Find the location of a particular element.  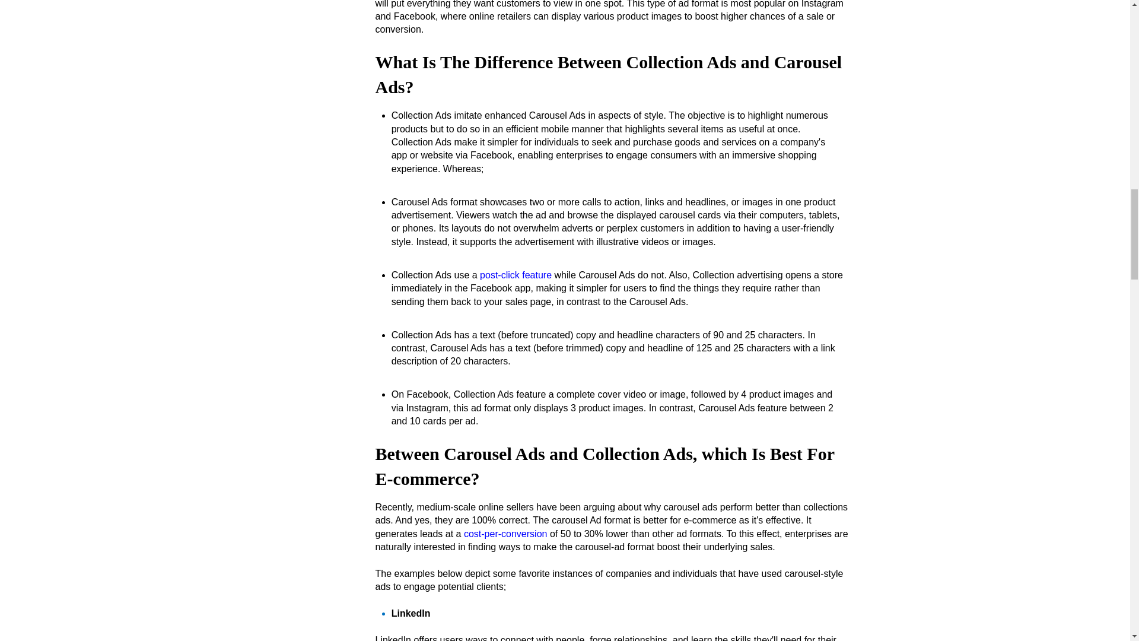

post-click feature is located at coordinates (515, 274).